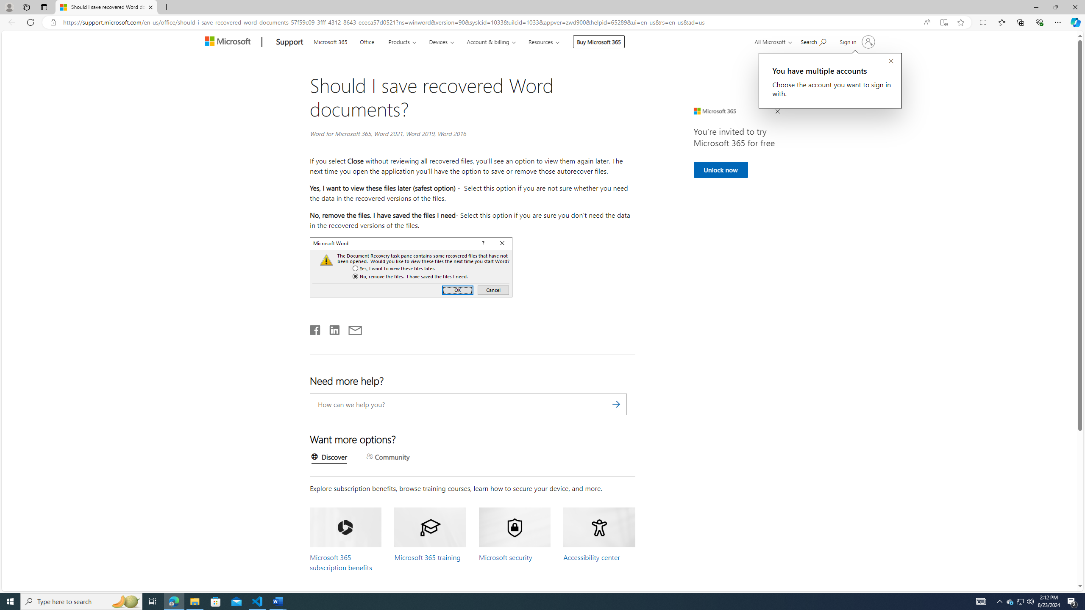 This screenshot has height=610, width=1085. I want to click on Community, so click(388, 457).